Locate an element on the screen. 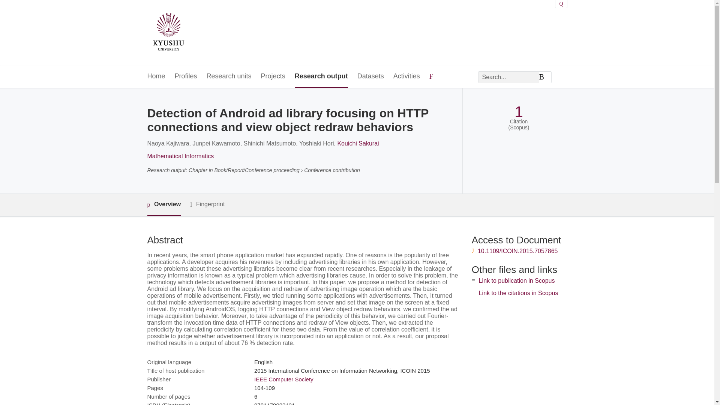  Link to publication in Scopus is located at coordinates (517, 280).